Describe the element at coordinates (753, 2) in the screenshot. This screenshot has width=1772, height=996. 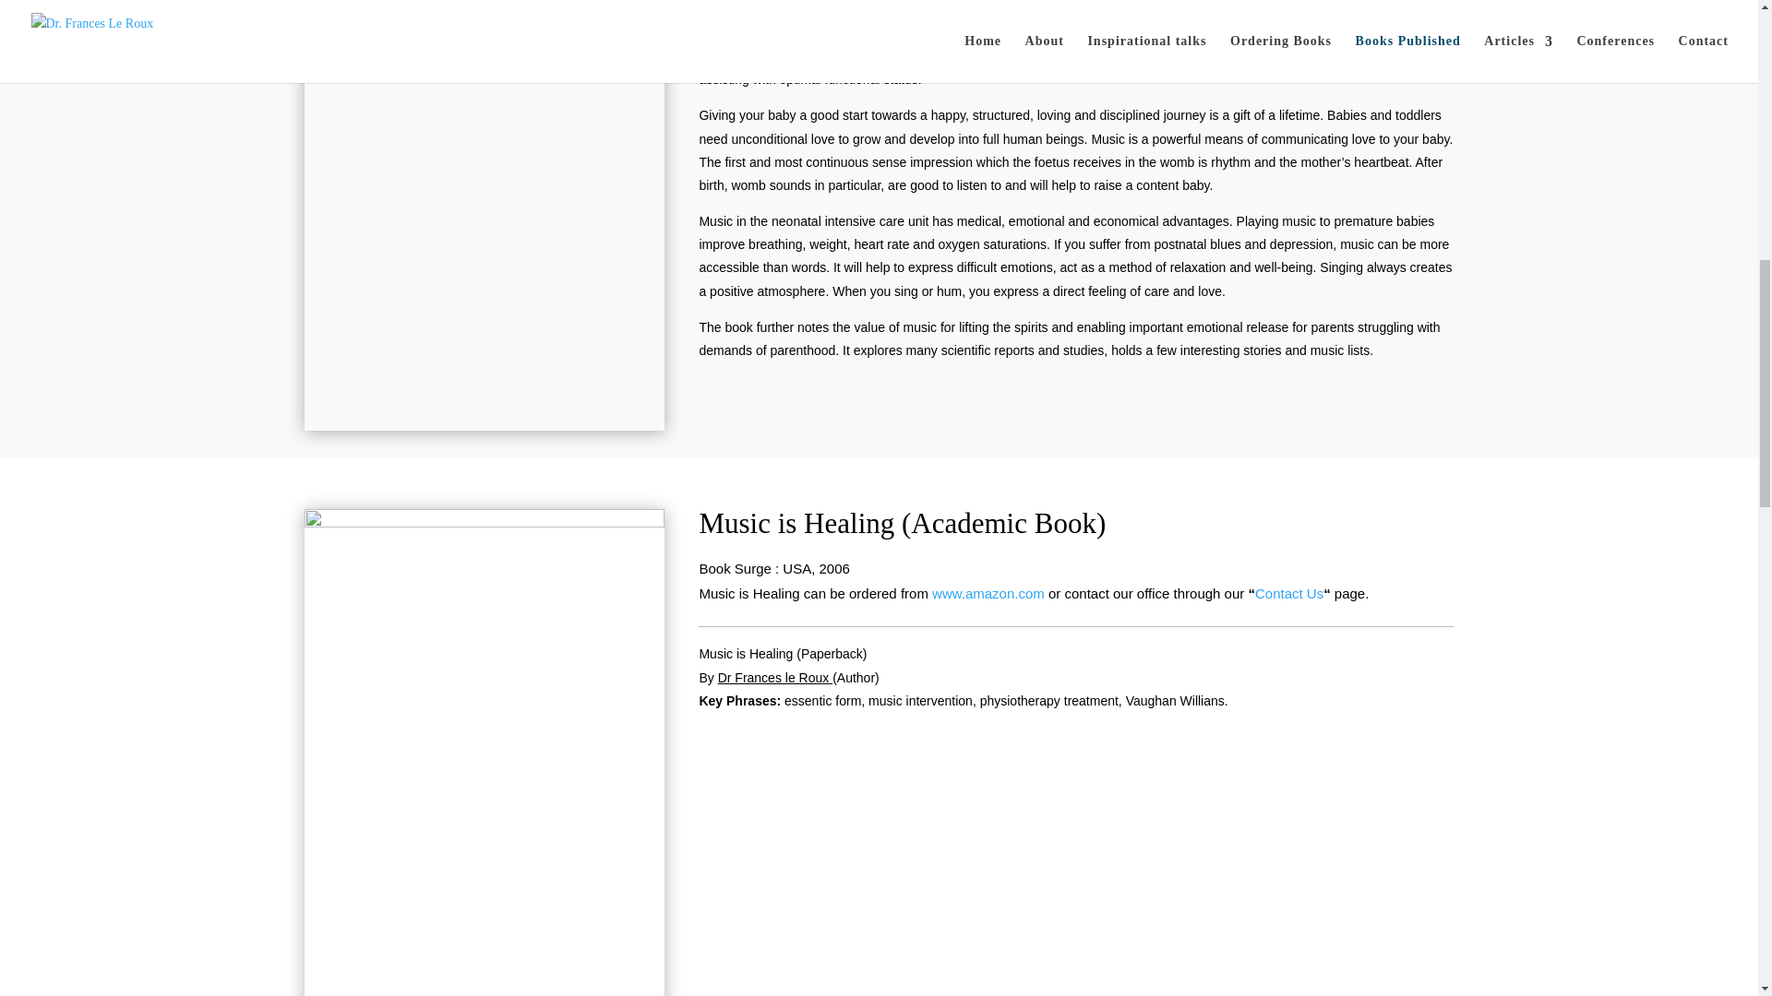
I see `www.takealot.com` at that location.